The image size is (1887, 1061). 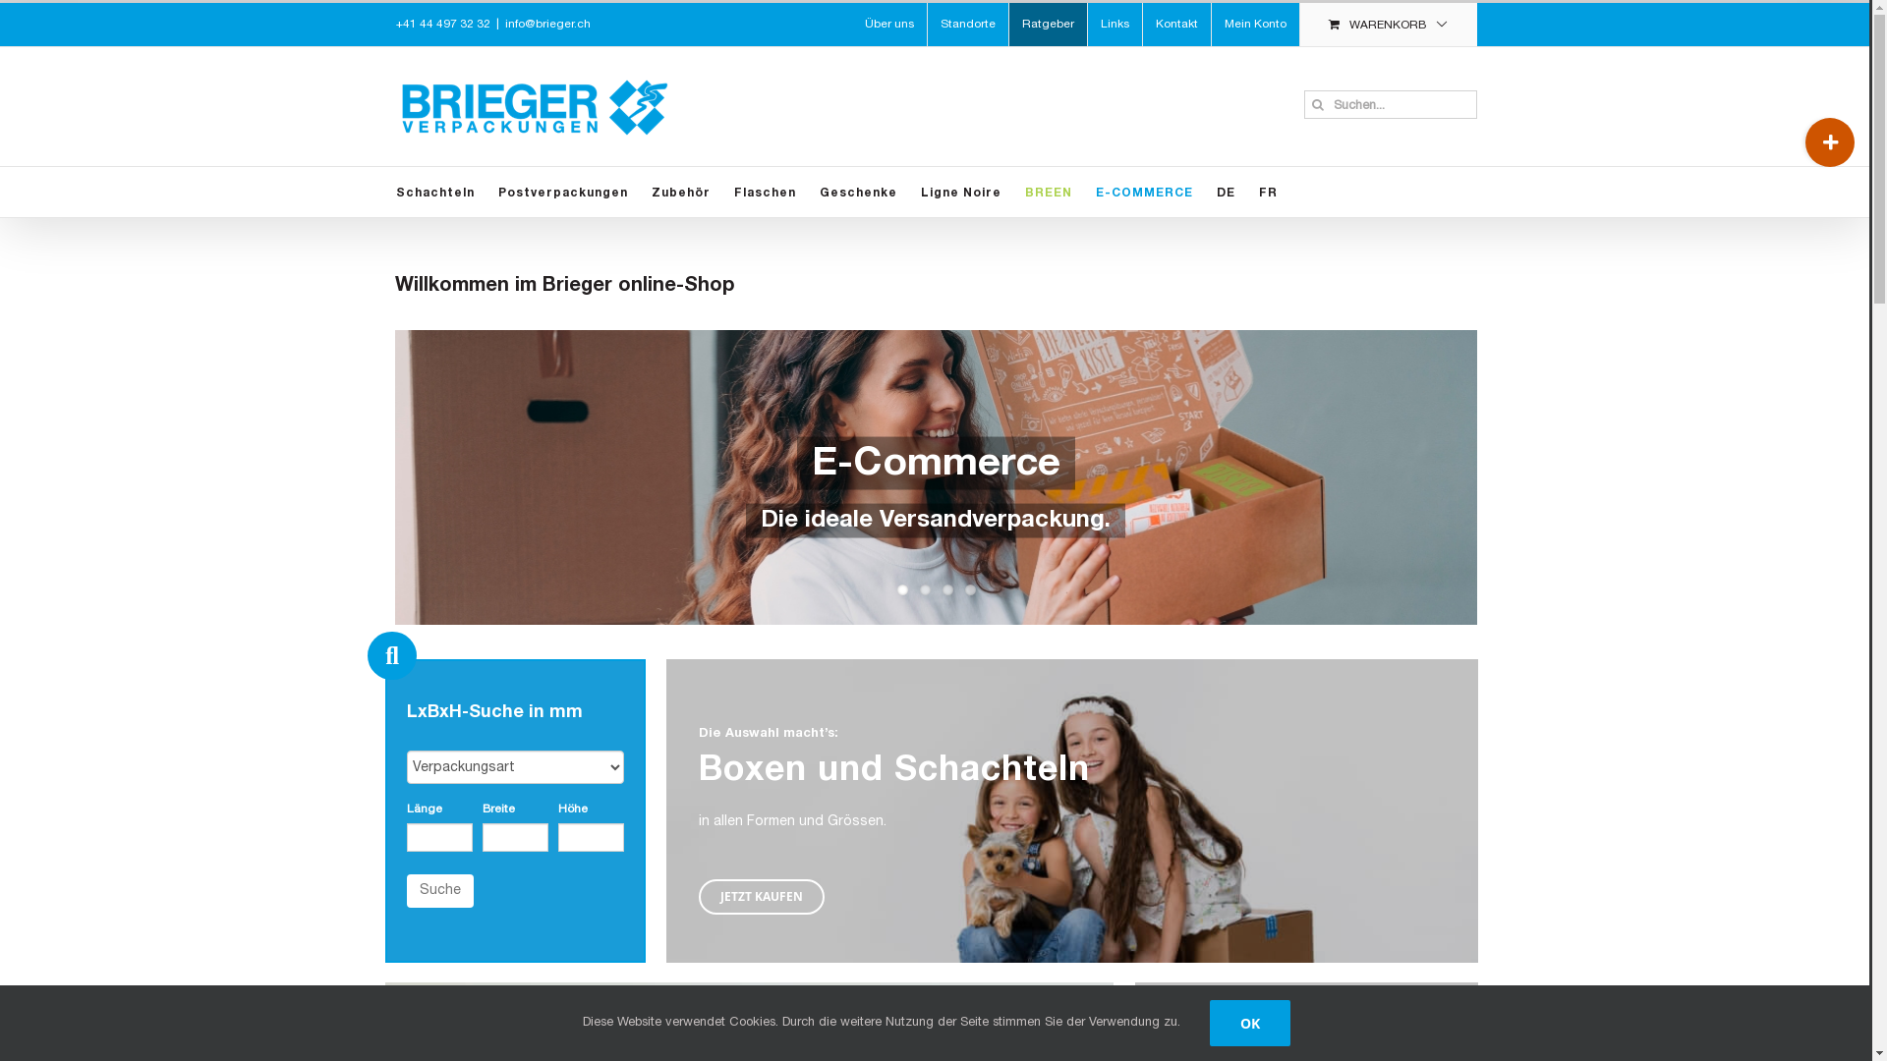 What do you see at coordinates (1311, 197) in the screenshot?
I see `Anmelden` at bounding box center [1311, 197].